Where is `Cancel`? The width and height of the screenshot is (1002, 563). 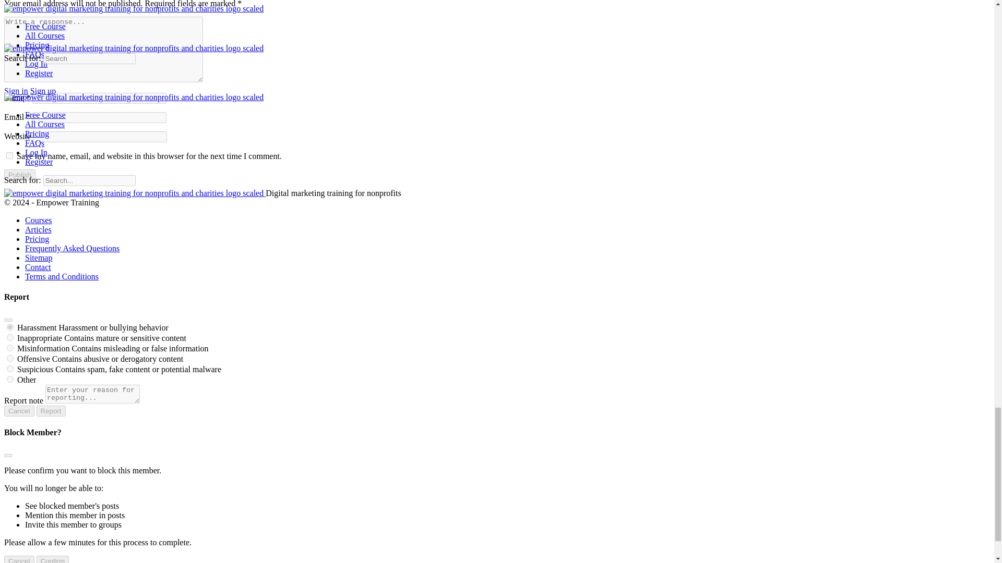 Cancel is located at coordinates (19, 411).